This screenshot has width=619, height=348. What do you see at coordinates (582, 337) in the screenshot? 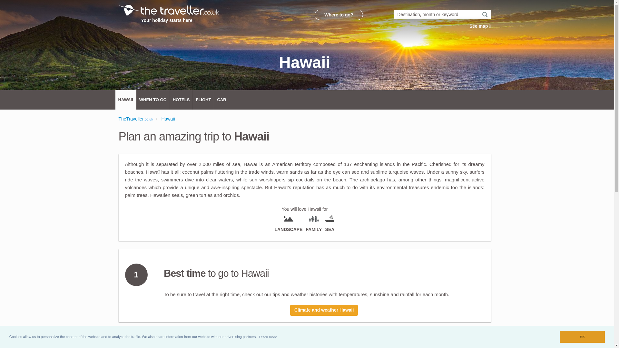
I see `OK` at bounding box center [582, 337].